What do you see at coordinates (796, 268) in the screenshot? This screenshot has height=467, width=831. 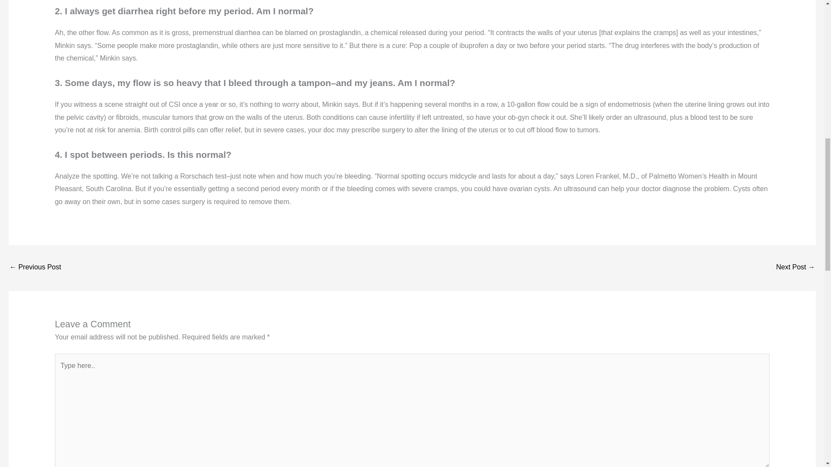 I see `Decode Your Stomach Problems` at bounding box center [796, 268].